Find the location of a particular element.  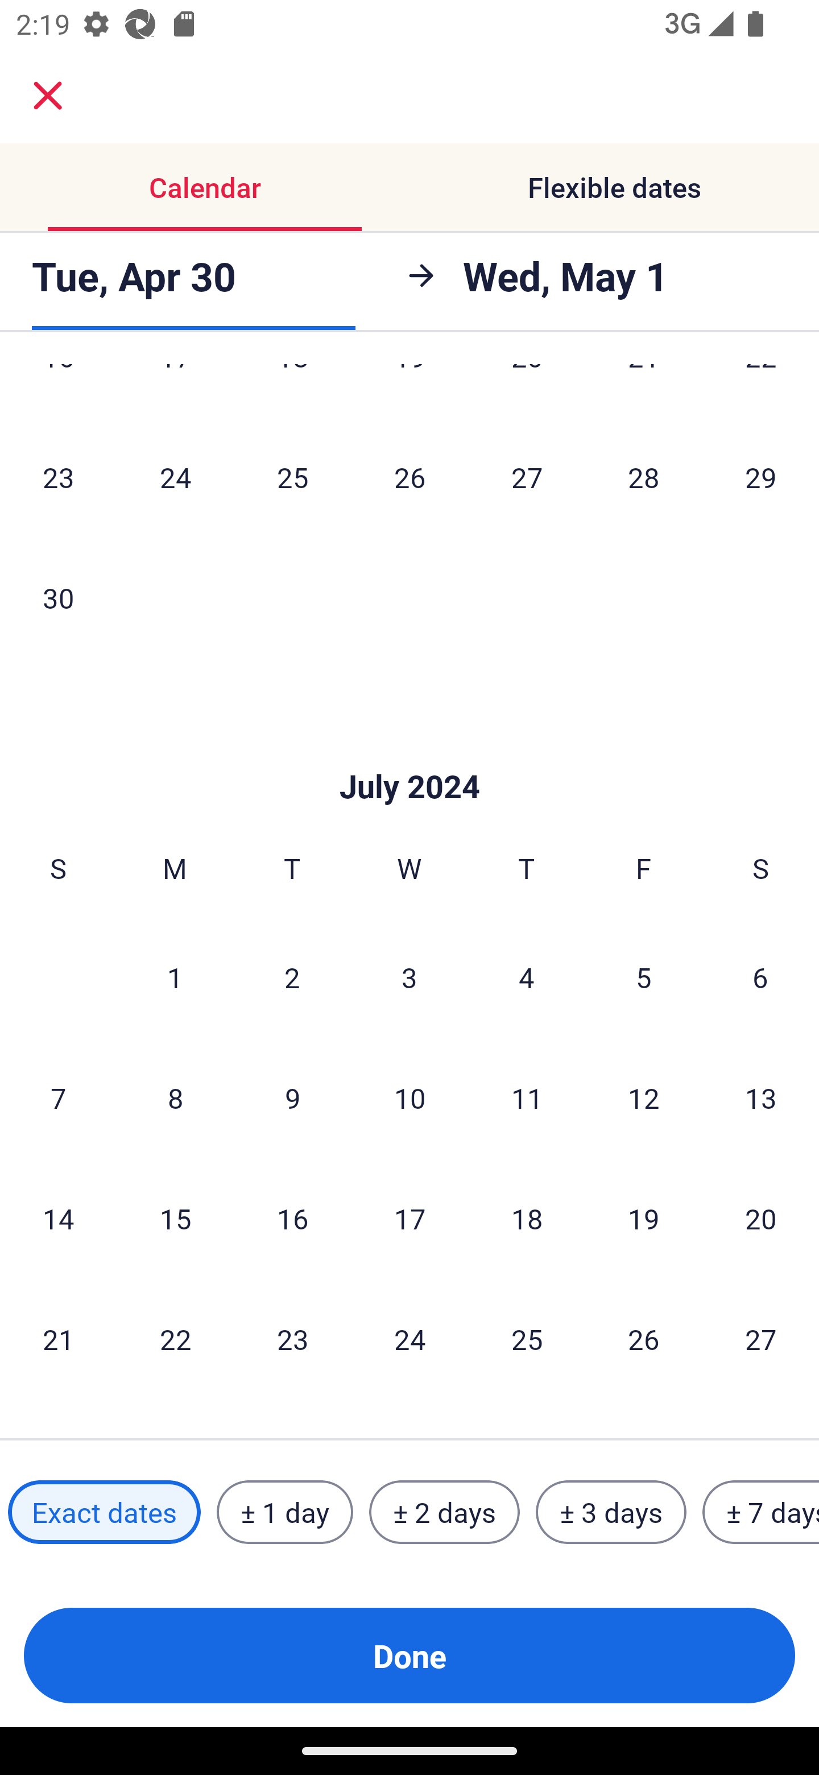

1 Monday, July 1, 2024 is located at coordinates (175, 977).